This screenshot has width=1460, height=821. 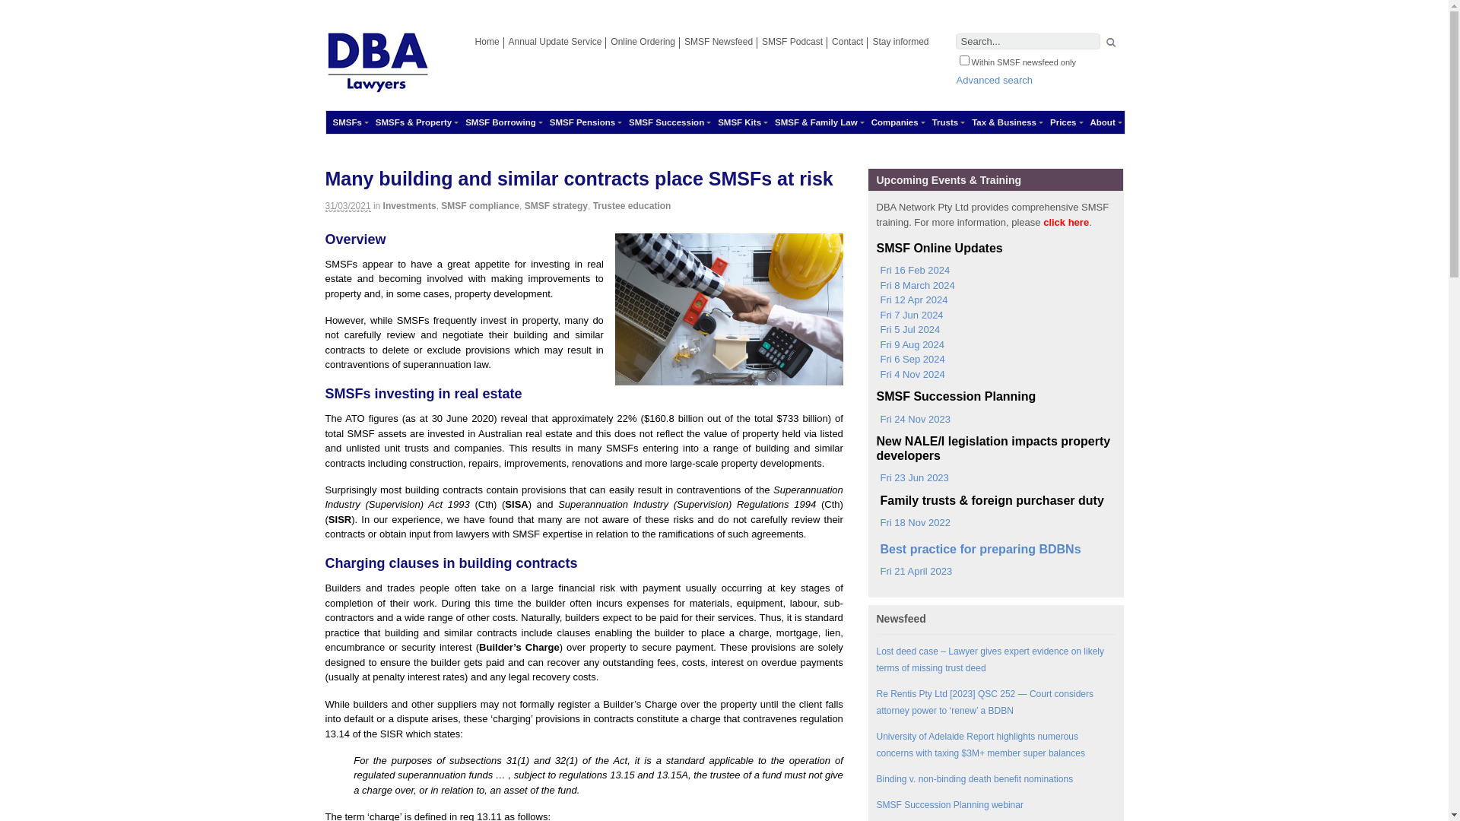 I want to click on Fri 7 Jun 2024, so click(x=909, y=315).